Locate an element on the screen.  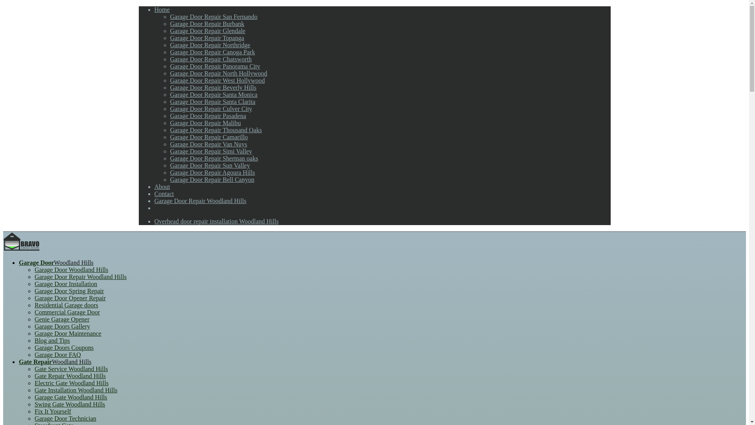
Garage Door Repair Santa Clarita is located at coordinates (212, 102).